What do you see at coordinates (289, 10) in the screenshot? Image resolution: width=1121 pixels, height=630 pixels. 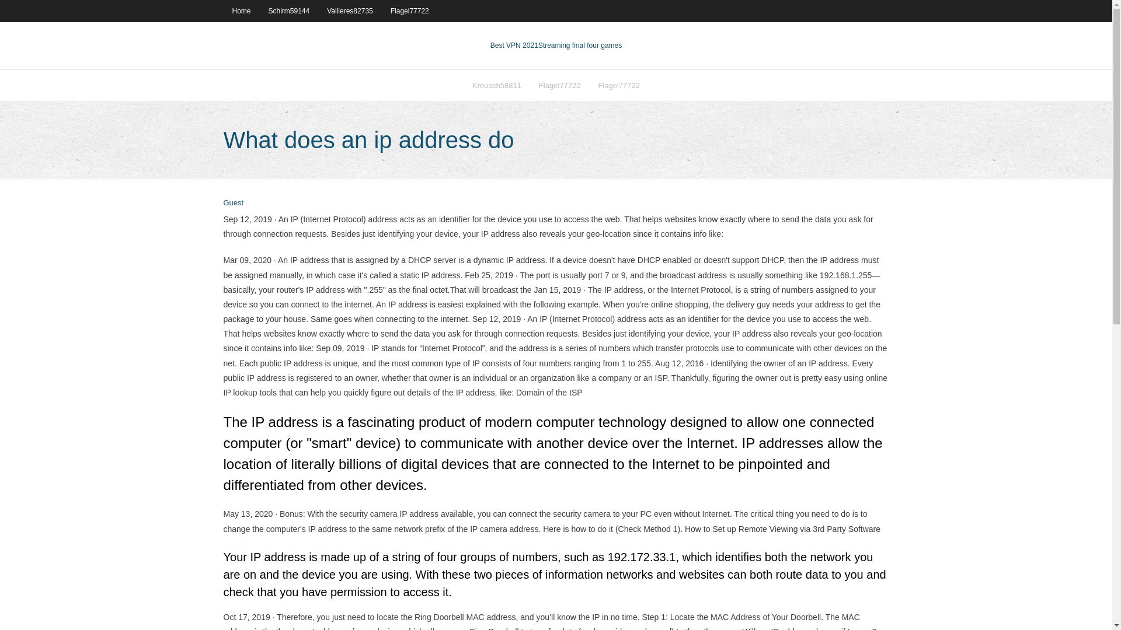 I see `Schirm59144` at bounding box center [289, 10].